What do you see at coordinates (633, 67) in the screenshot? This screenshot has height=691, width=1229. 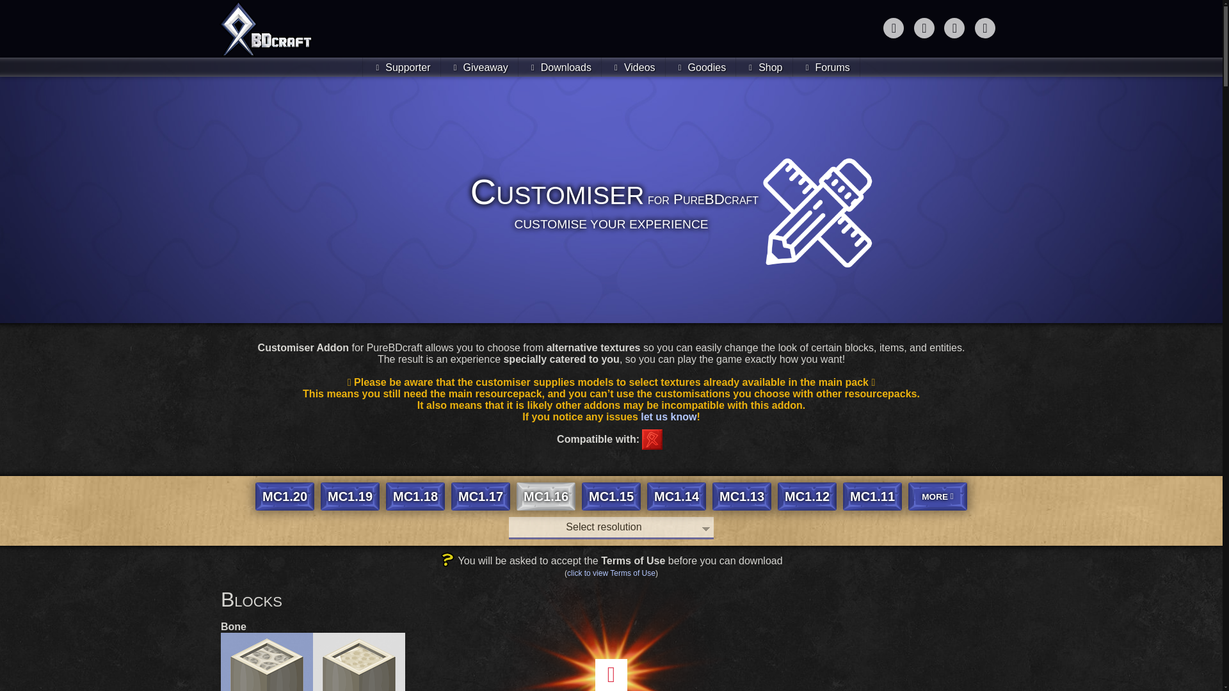 I see `Videos` at bounding box center [633, 67].